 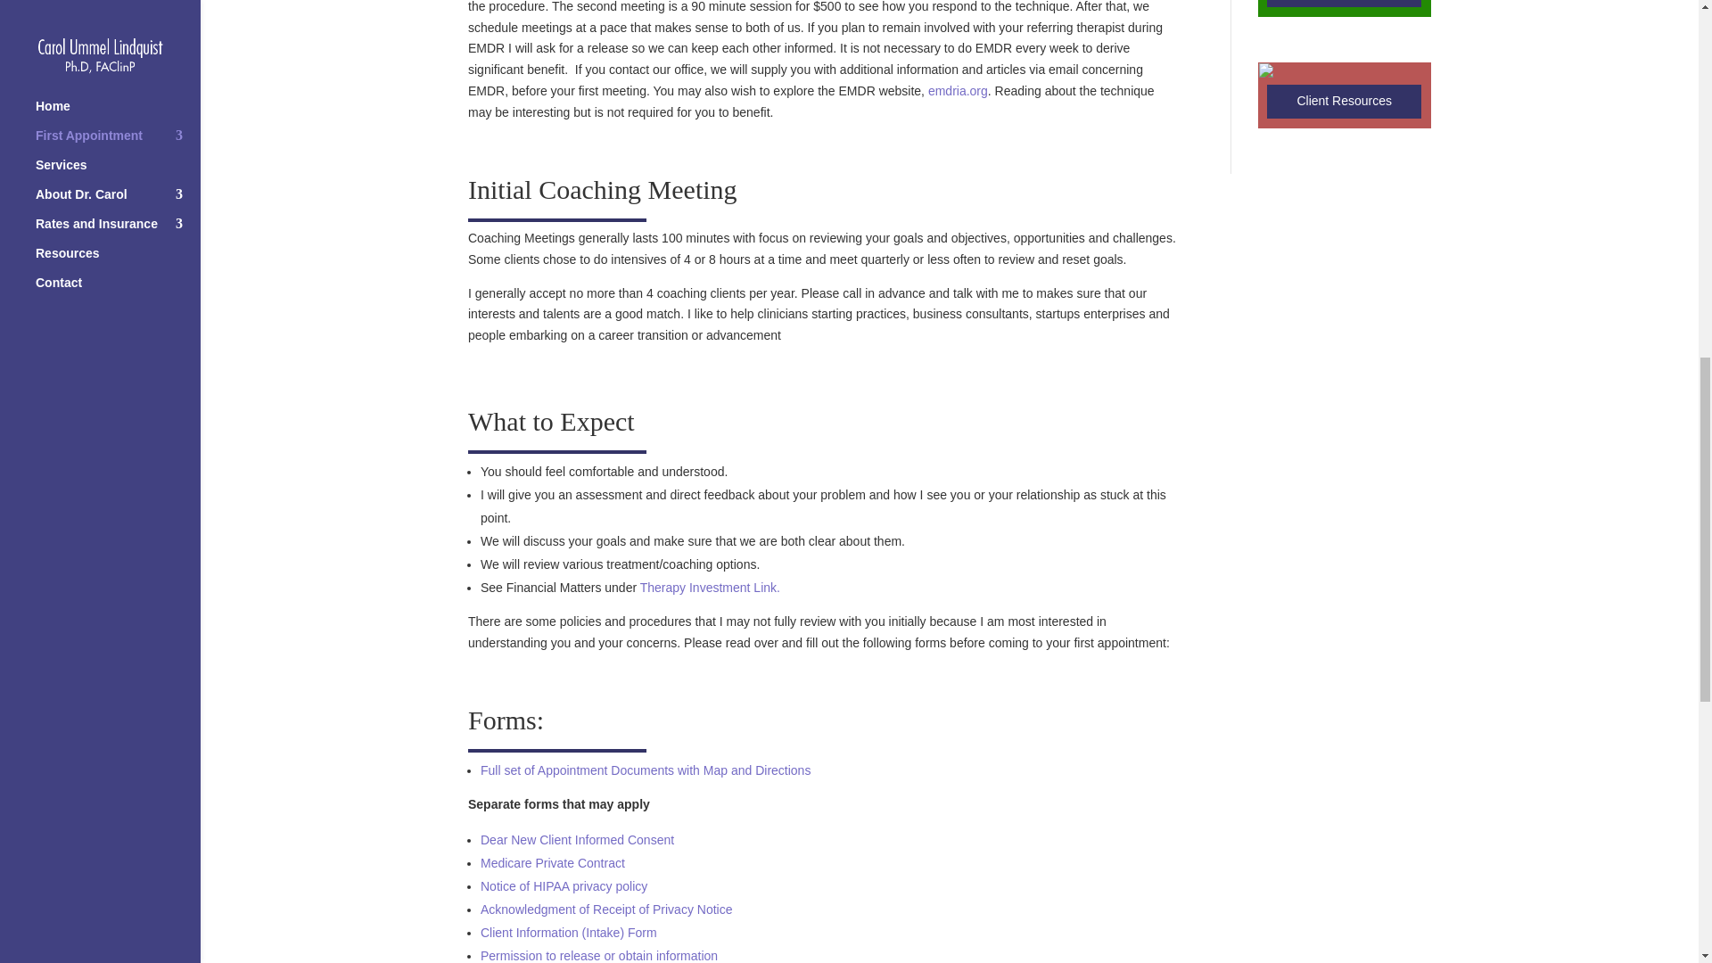 I want to click on emdria.org, so click(x=958, y=91).